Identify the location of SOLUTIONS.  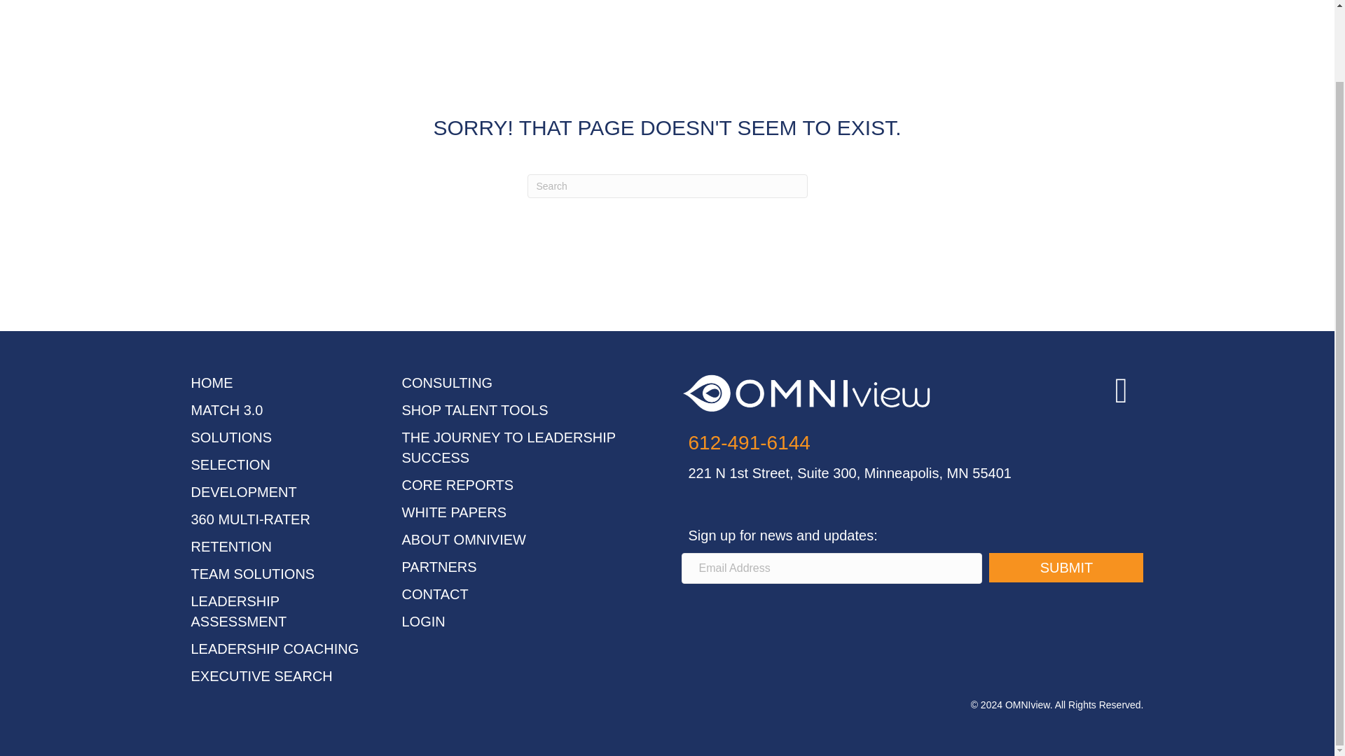
(231, 437).